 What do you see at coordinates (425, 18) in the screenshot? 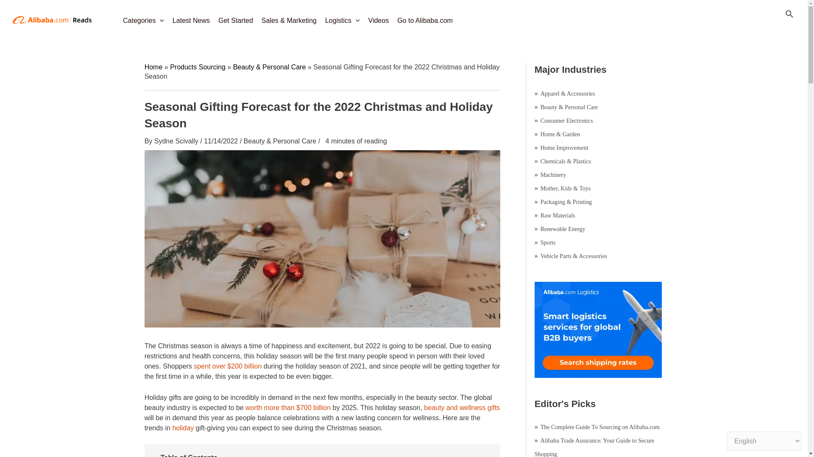
I see `Go to Alibaba.com` at bounding box center [425, 18].